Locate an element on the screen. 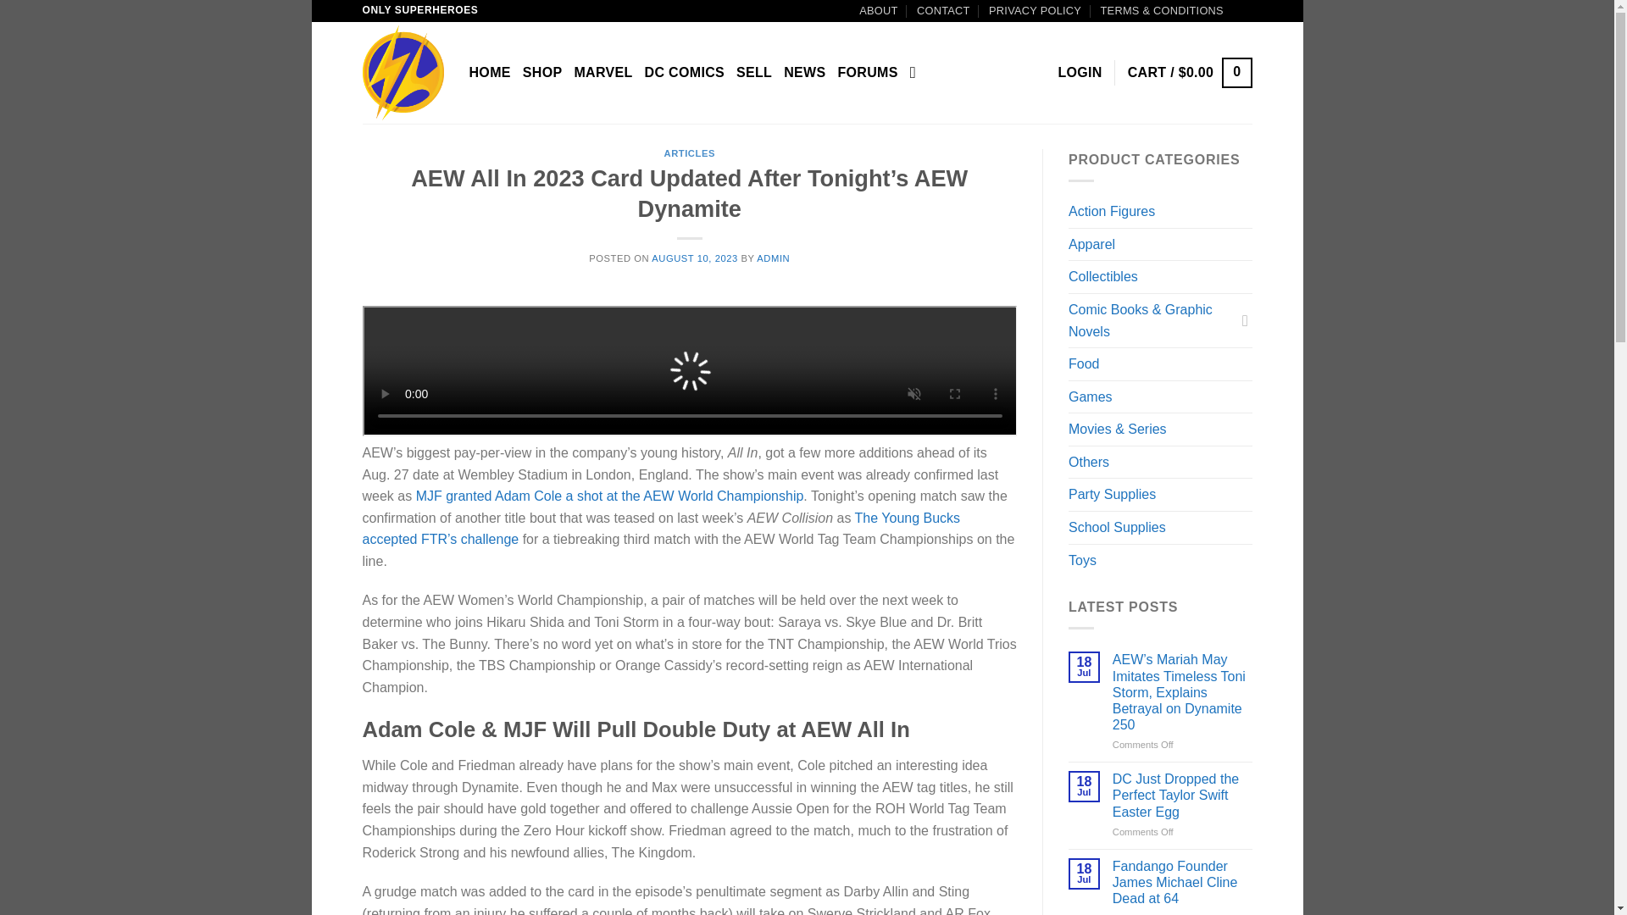  ADMIN is located at coordinates (773, 258).